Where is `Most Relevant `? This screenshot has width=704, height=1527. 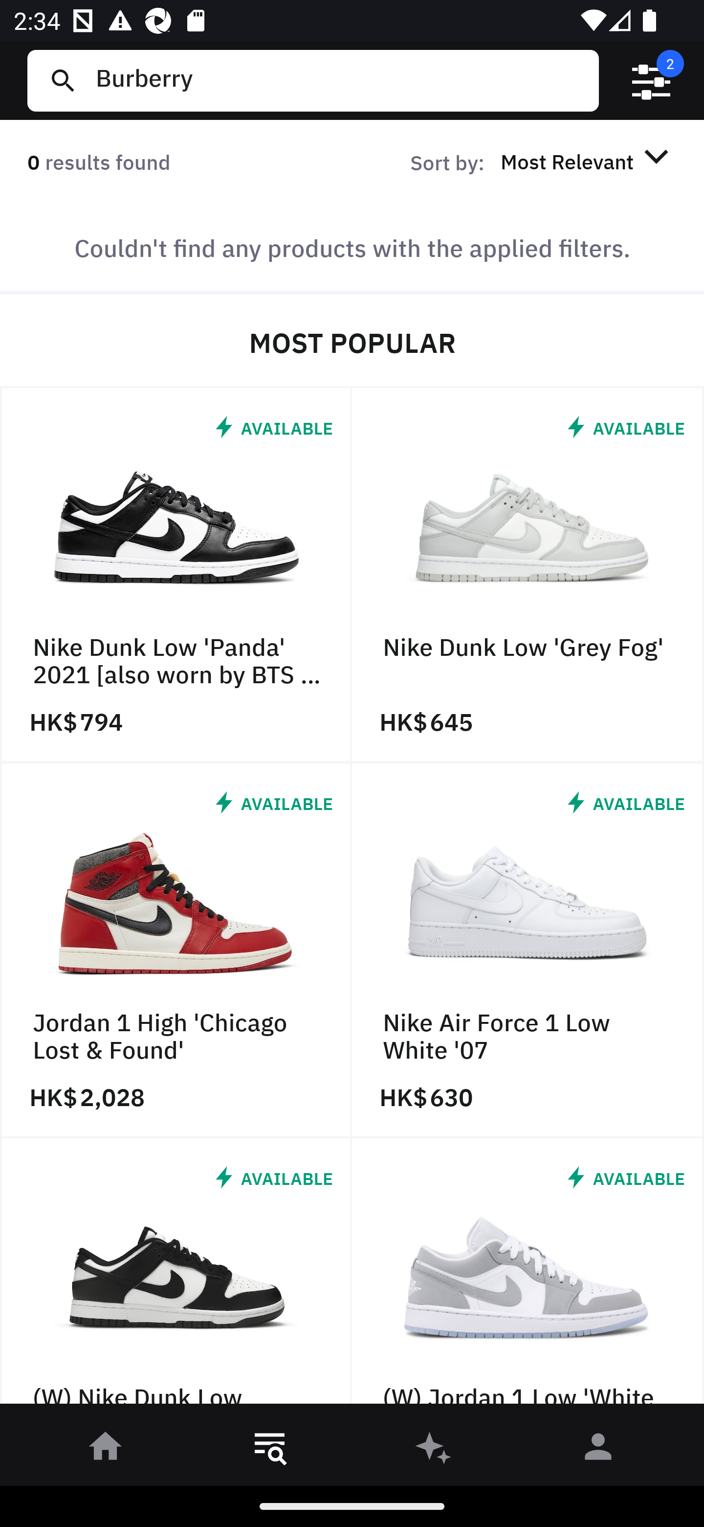
Most Relevant  is located at coordinates (588, 161).